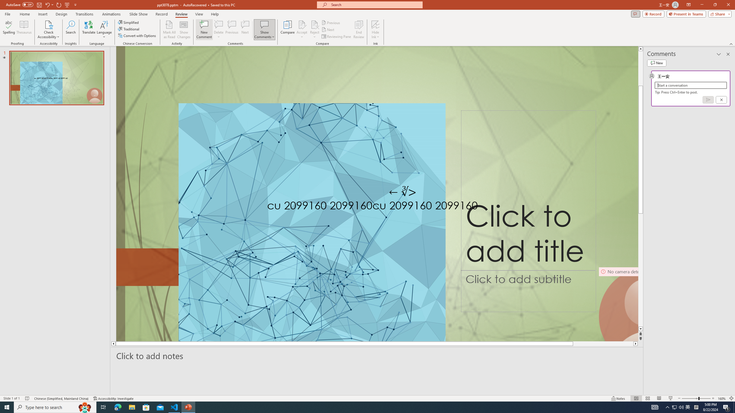 The height and width of the screenshot is (413, 735). Describe the element at coordinates (288, 30) in the screenshot. I see `Compare` at that location.